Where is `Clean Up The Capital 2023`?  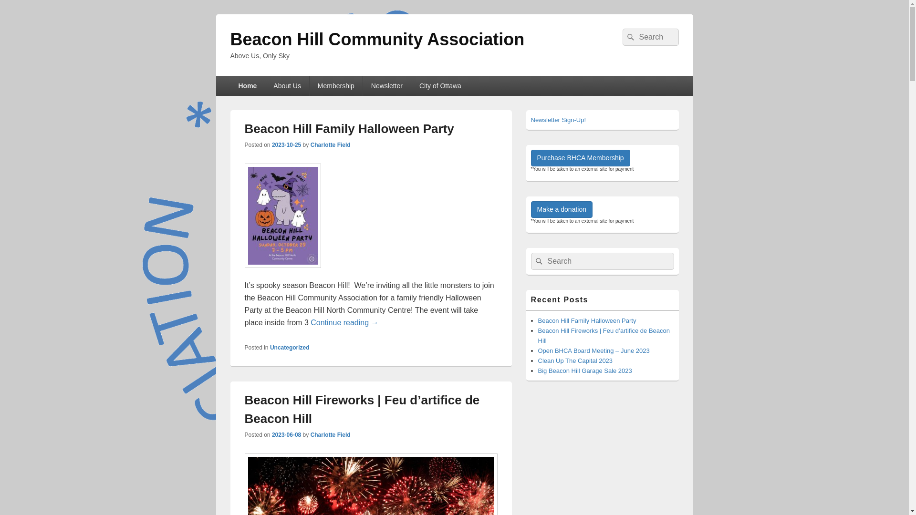 Clean Up The Capital 2023 is located at coordinates (575, 360).